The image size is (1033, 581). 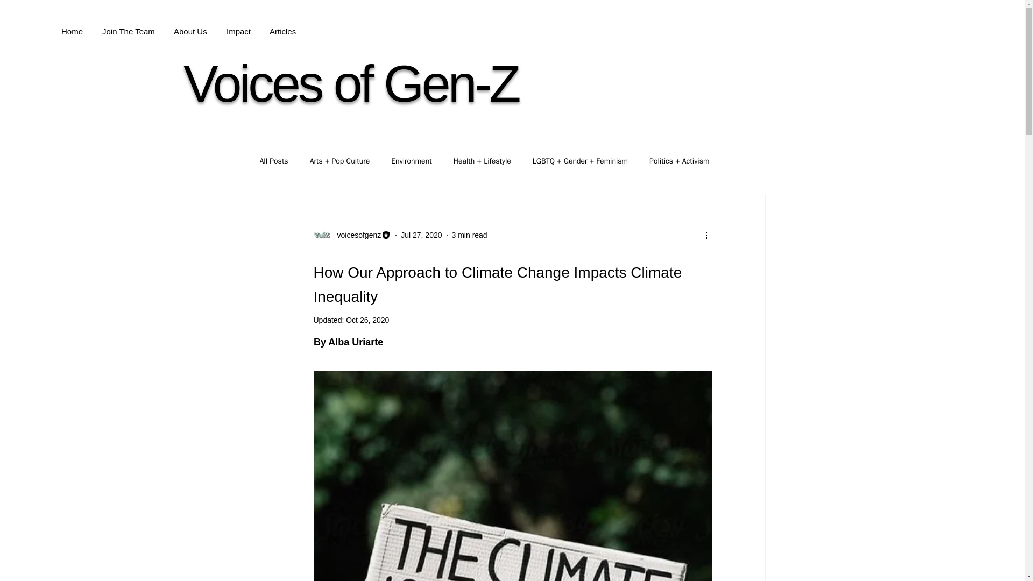 What do you see at coordinates (356, 235) in the screenshot?
I see `voicesofgenz` at bounding box center [356, 235].